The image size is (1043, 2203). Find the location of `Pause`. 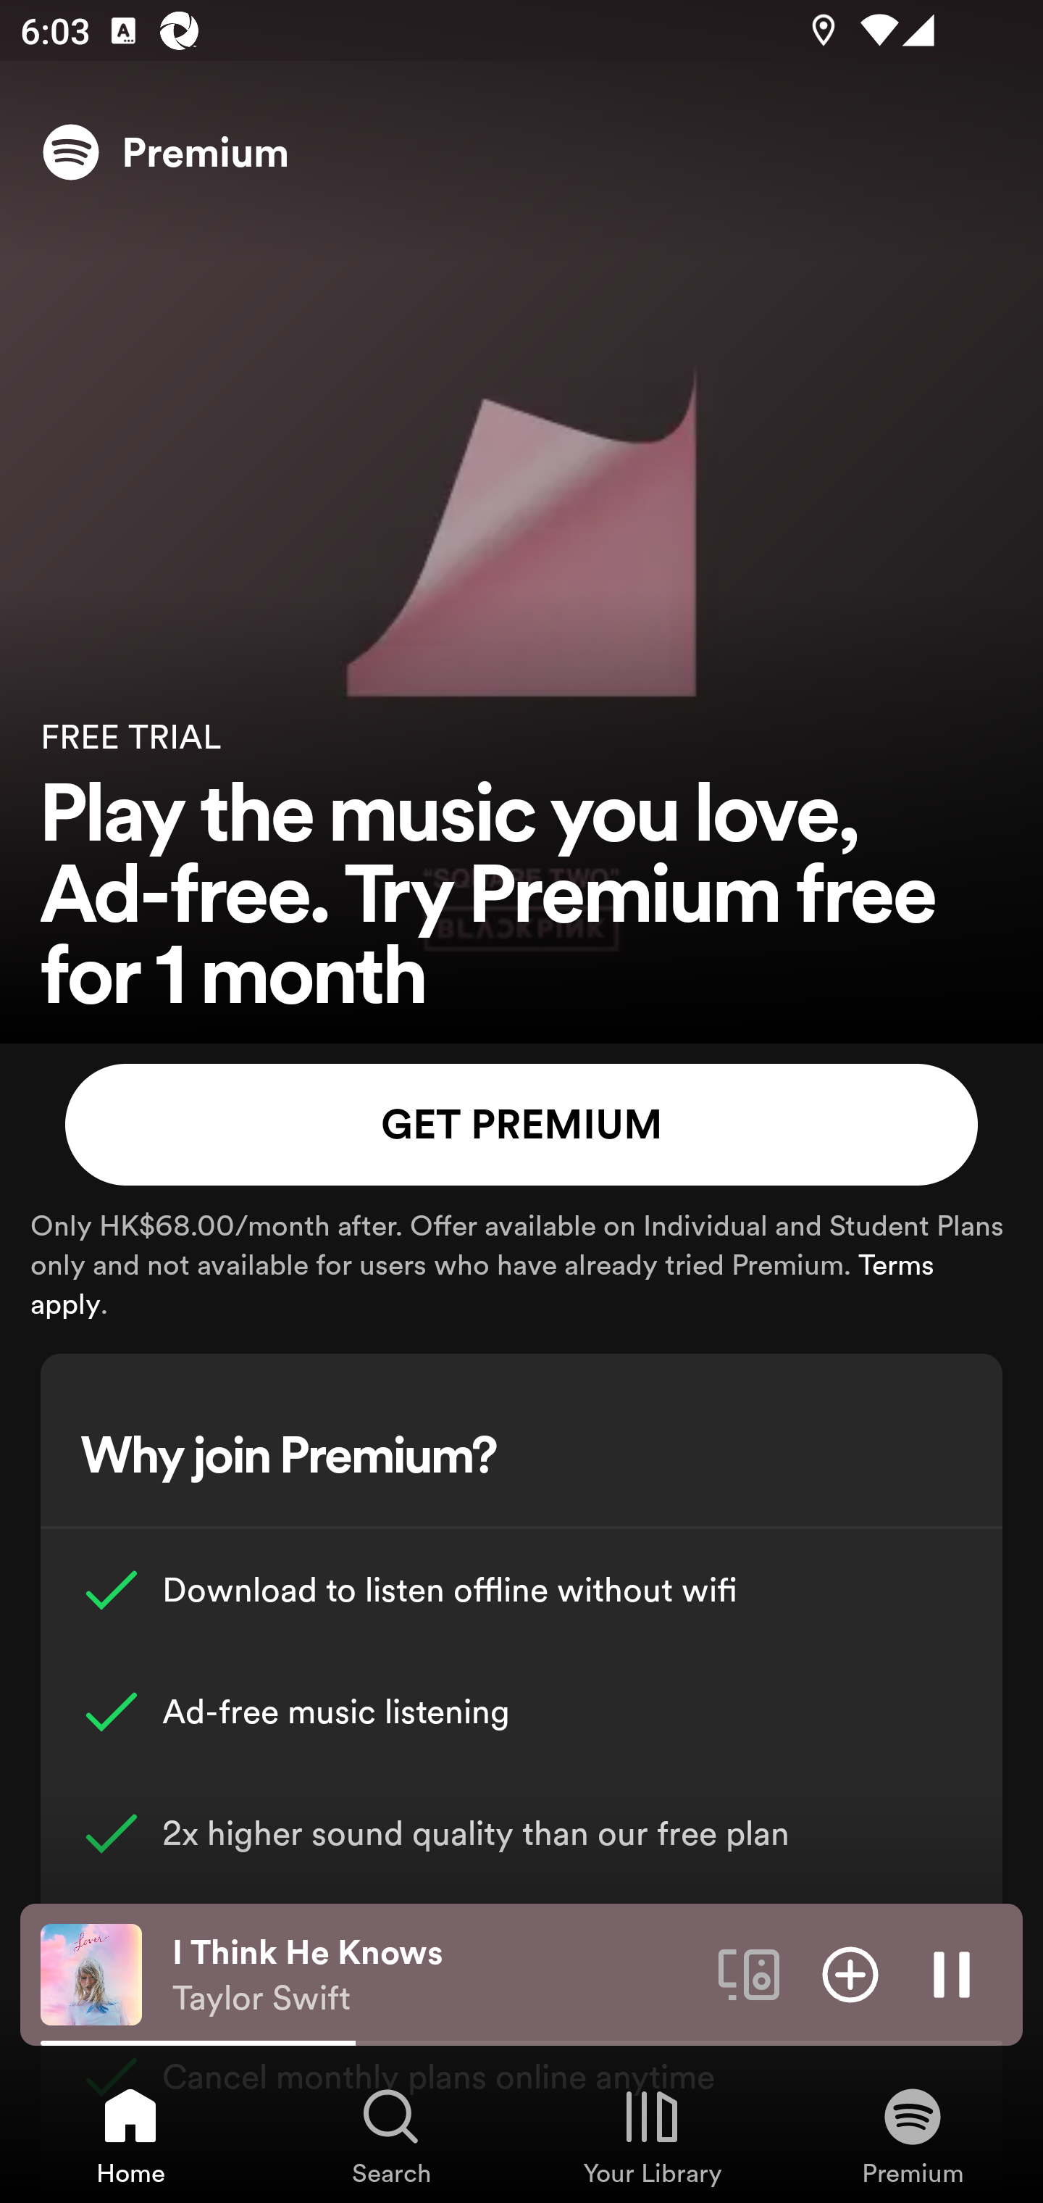

Pause is located at coordinates (952, 1973).